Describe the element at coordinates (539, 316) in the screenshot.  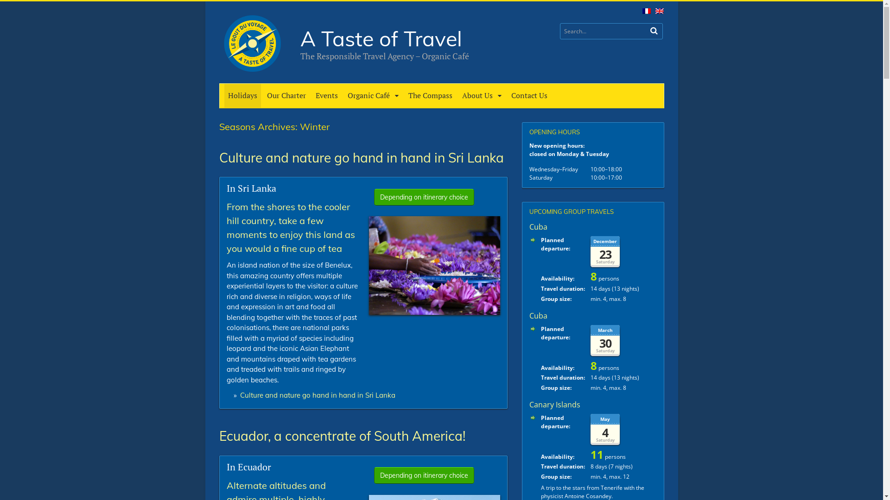
I see `Cuba` at that location.